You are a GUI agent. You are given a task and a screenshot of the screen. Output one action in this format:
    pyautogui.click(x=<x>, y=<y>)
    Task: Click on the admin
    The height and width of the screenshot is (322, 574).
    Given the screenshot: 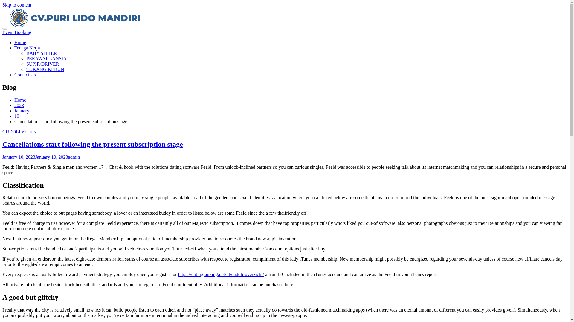 What is the action you would take?
    pyautogui.click(x=74, y=157)
    